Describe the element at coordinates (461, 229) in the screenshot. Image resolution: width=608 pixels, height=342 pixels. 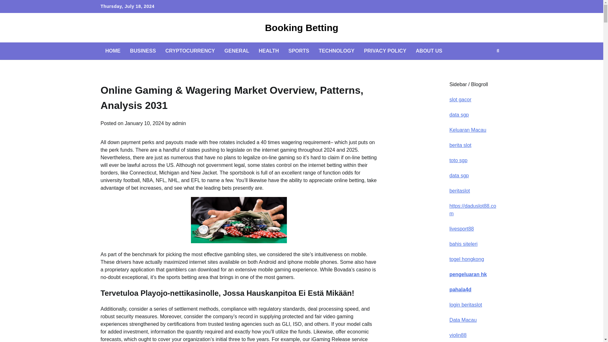
I see `livesport88` at that location.